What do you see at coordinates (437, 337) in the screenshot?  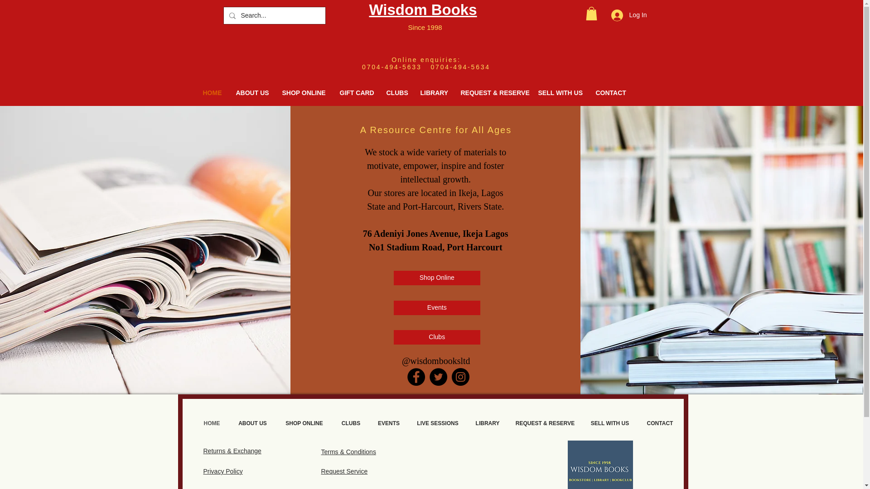 I see `Clubs` at bounding box center [437, 337].